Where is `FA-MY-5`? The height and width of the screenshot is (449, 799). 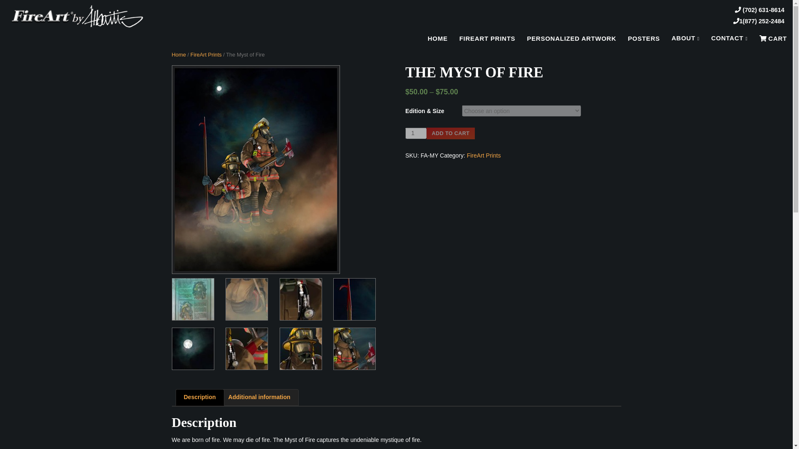 FA-MY-5 is located at coordinates (246, 348).